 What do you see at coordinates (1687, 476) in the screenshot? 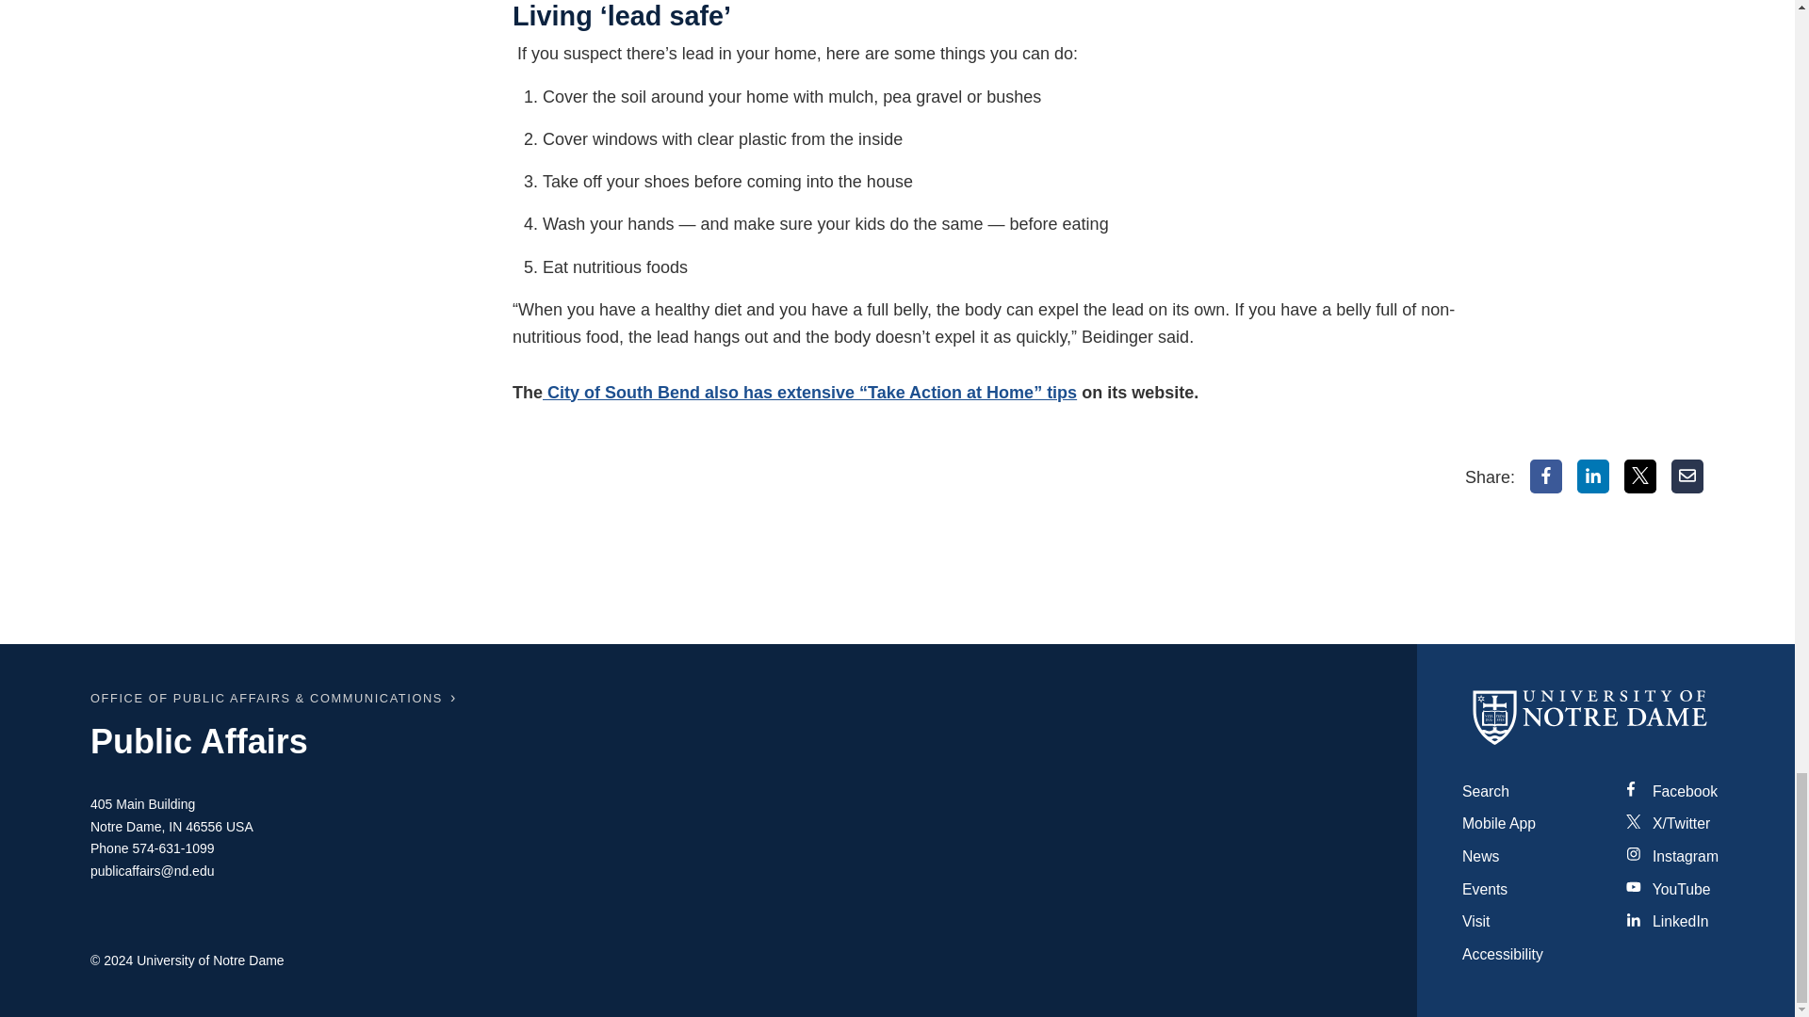
I see `Email` at bounding box center [1687, 476].